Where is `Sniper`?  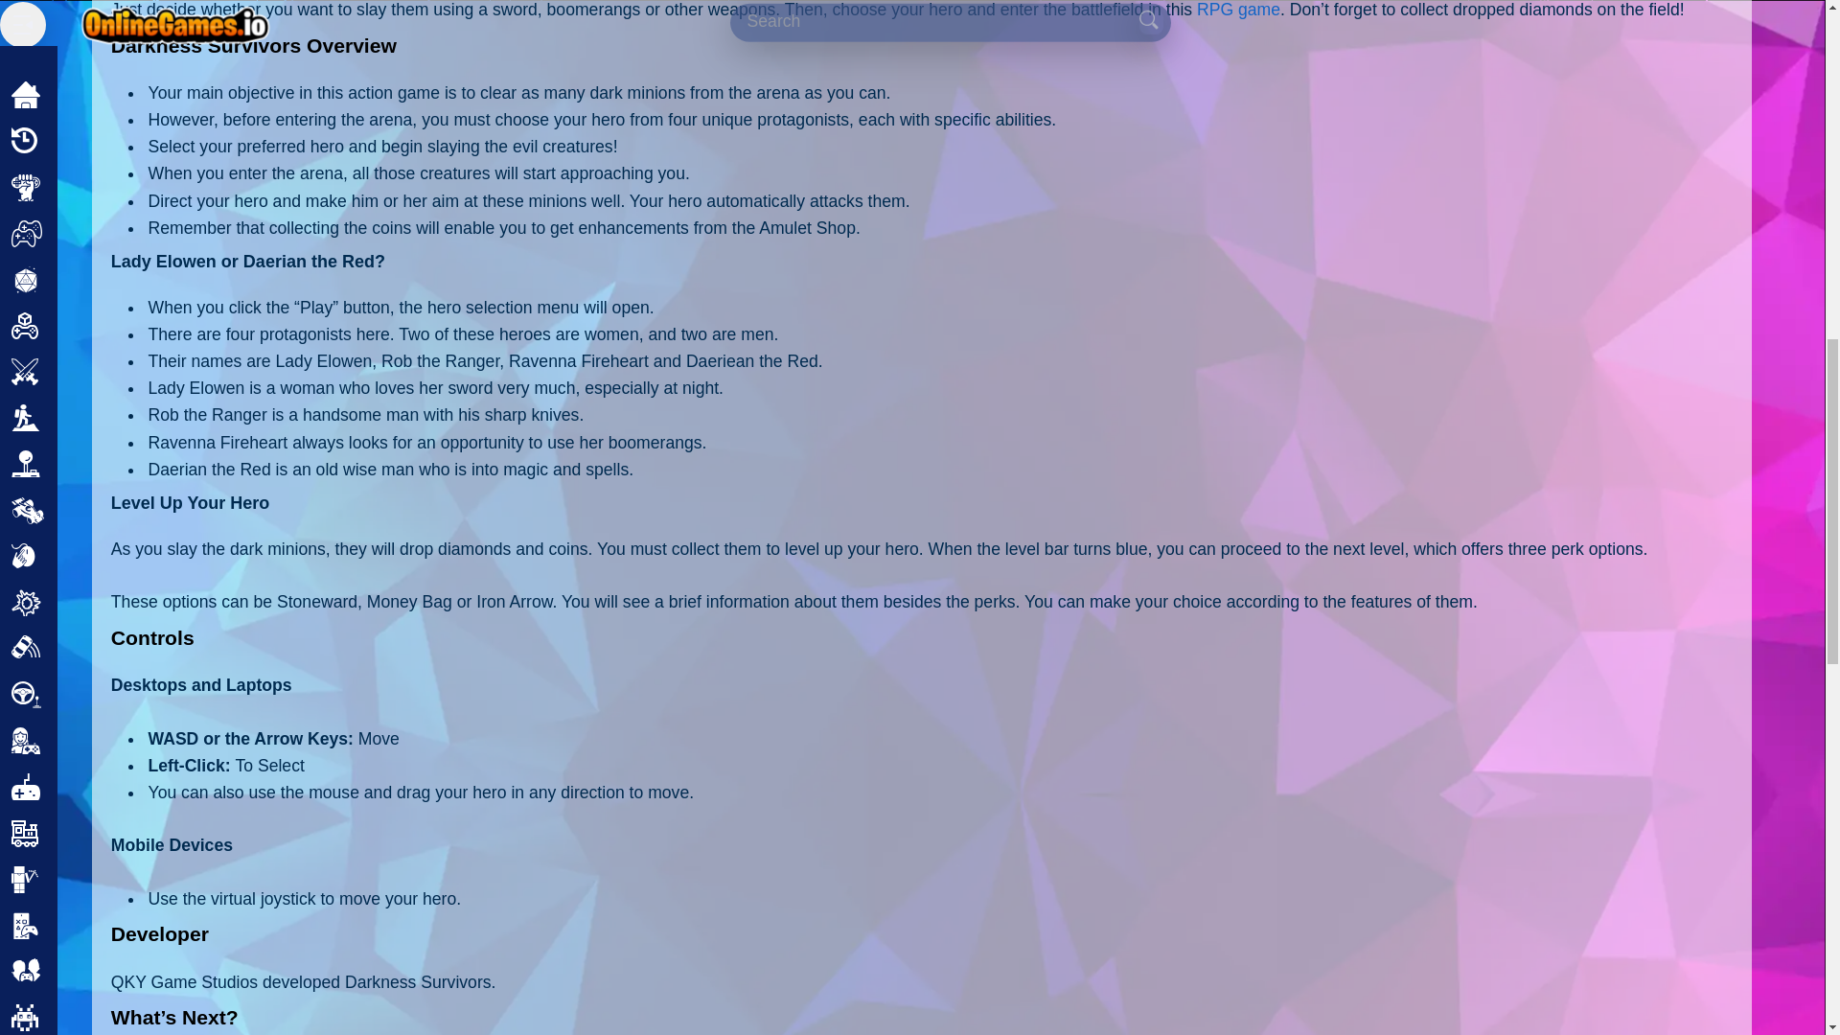 Sniper is located at coordinates (80, 213).